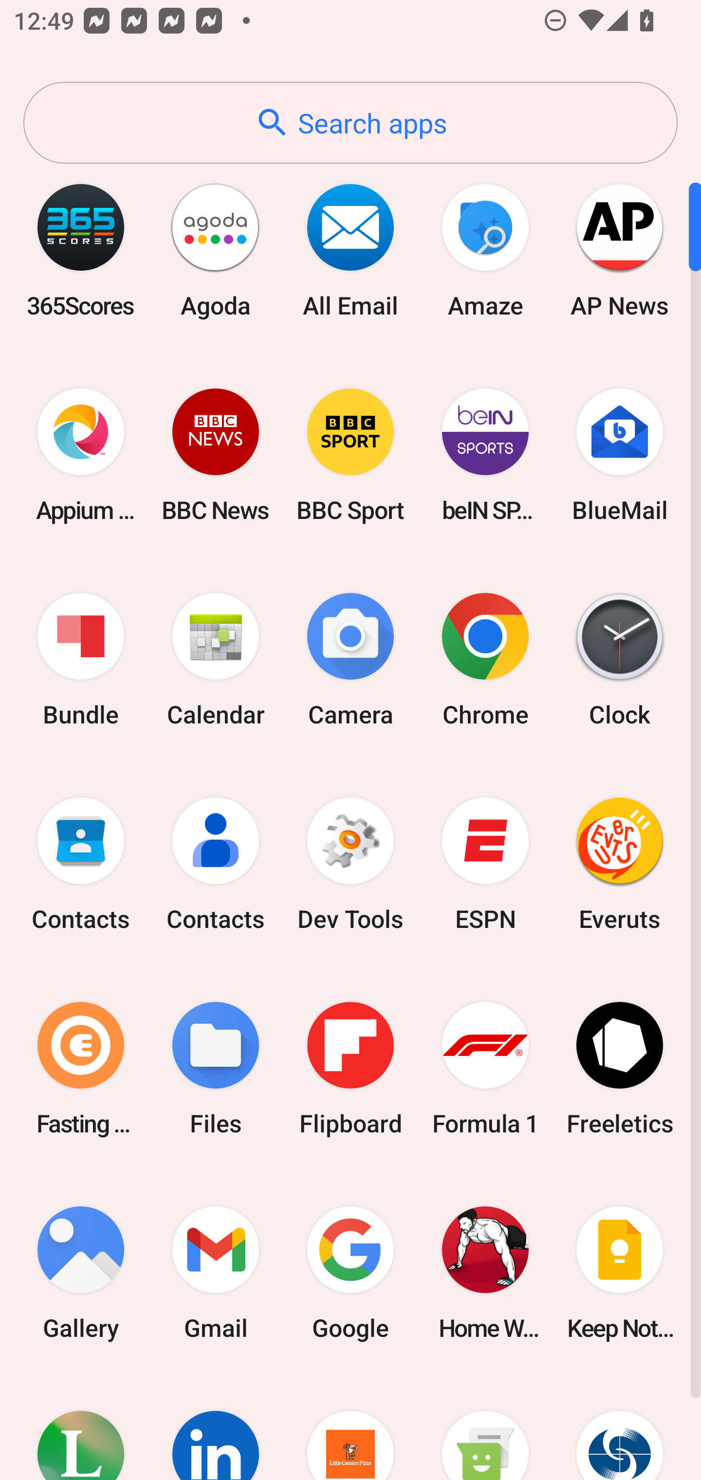 Image resolution: width=701 pixels, height=1480 pixels. Describe the element at coordinates (485, 1273) in the screenshot. I see `Home Workout` at that location.